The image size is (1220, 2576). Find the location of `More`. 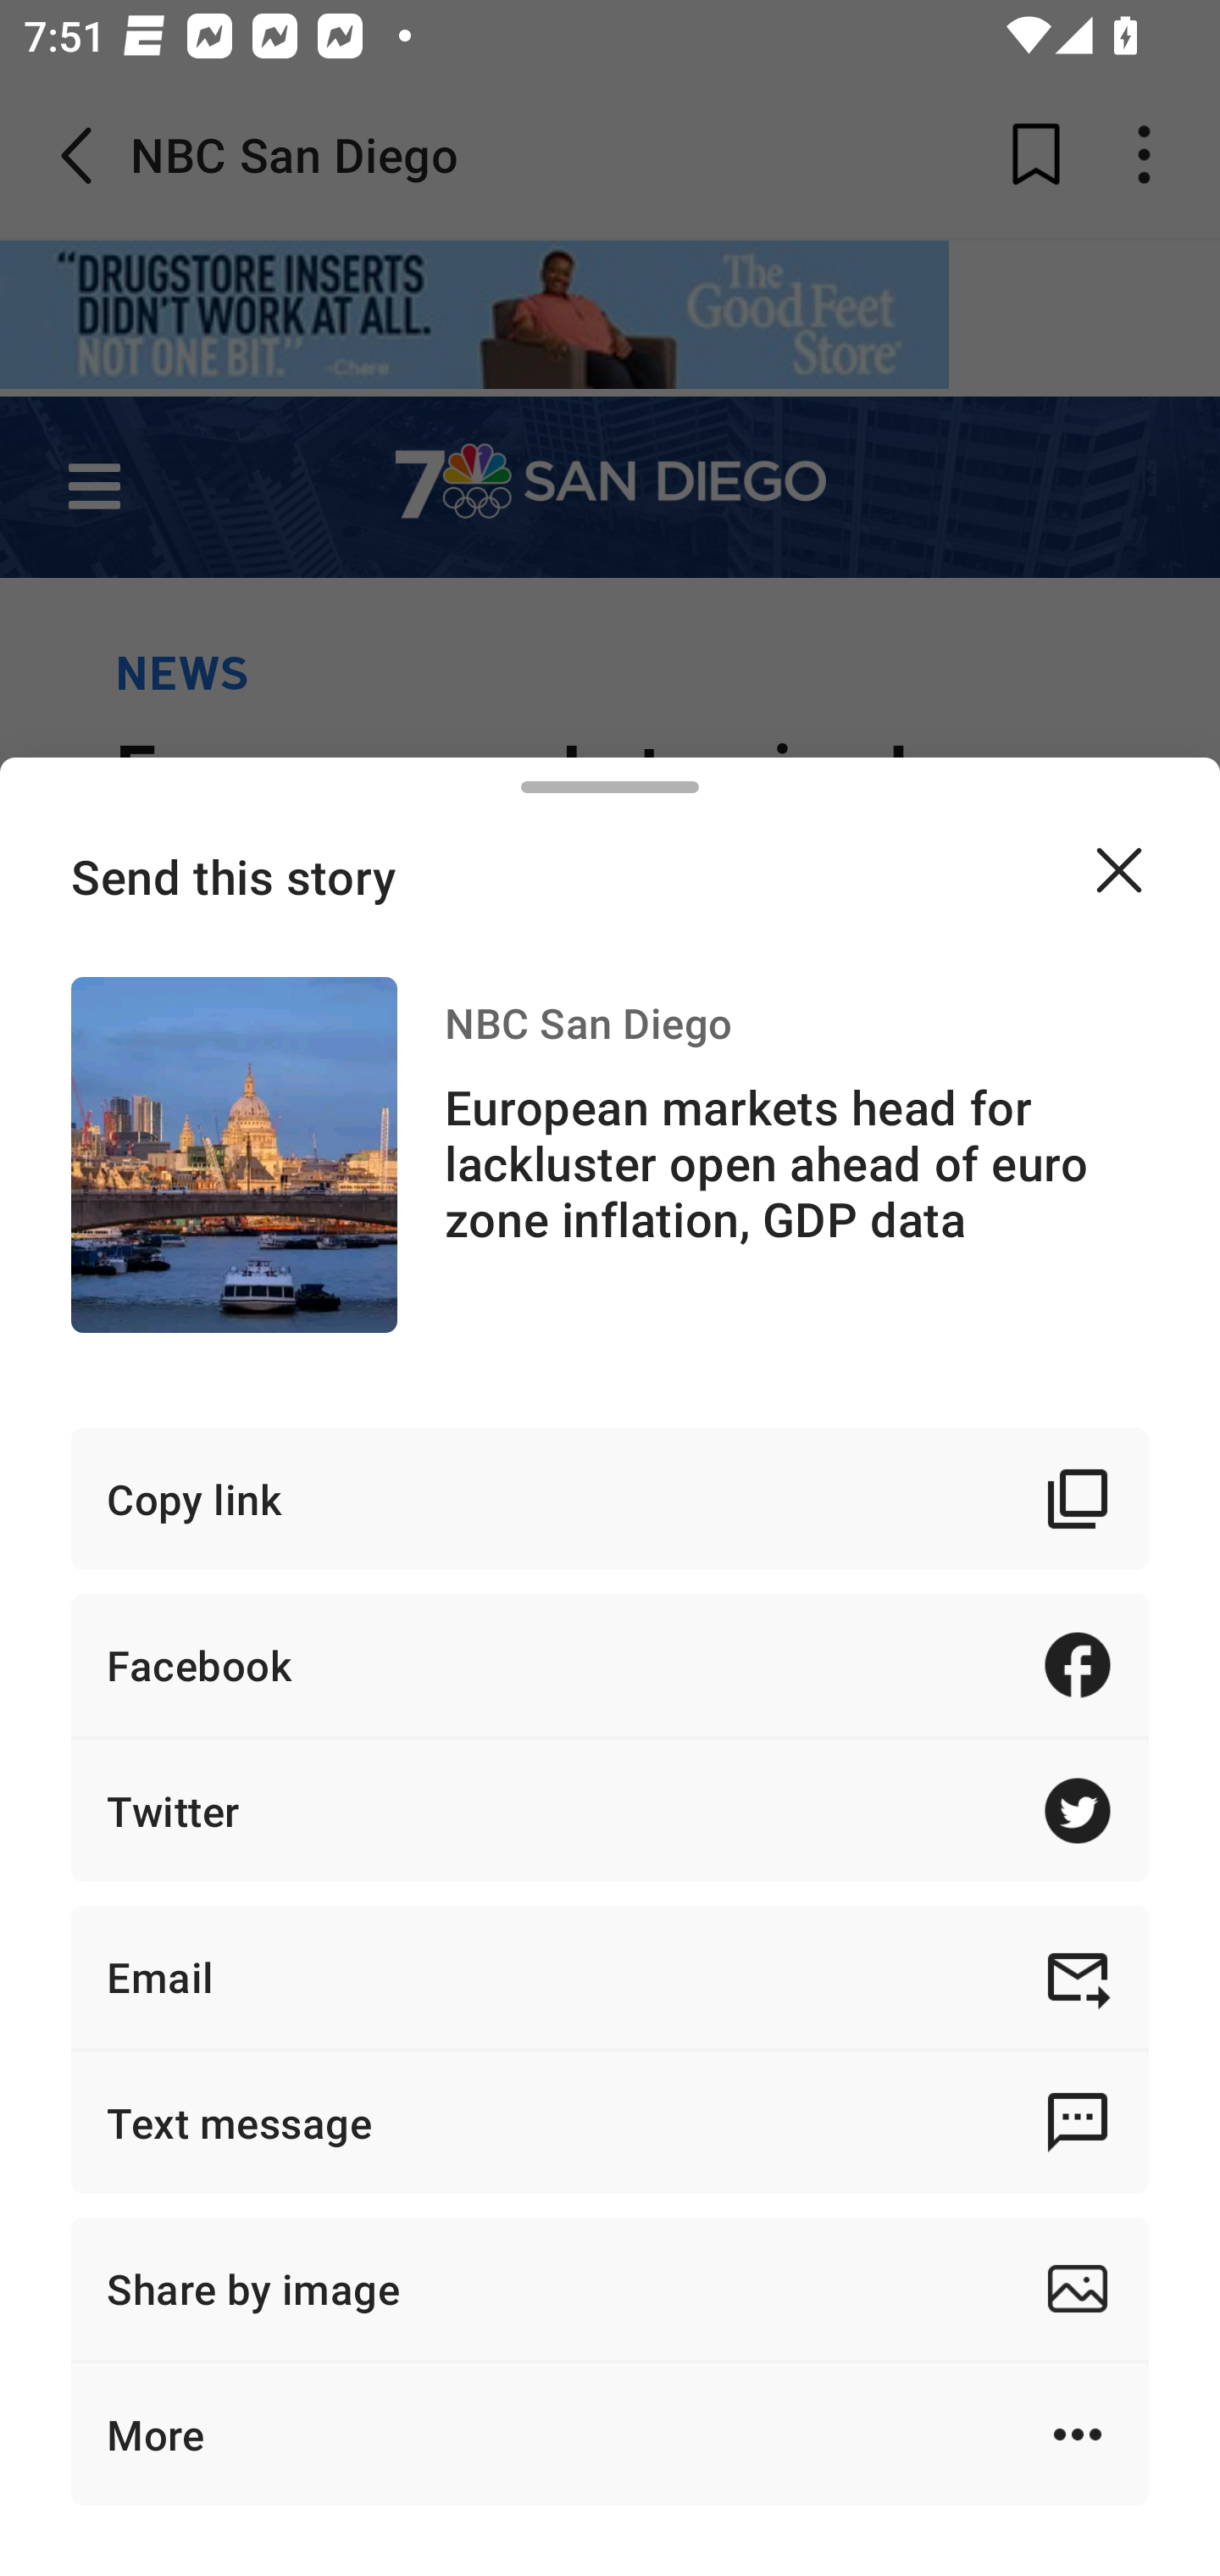

More is located at coordinates (610, 2434).